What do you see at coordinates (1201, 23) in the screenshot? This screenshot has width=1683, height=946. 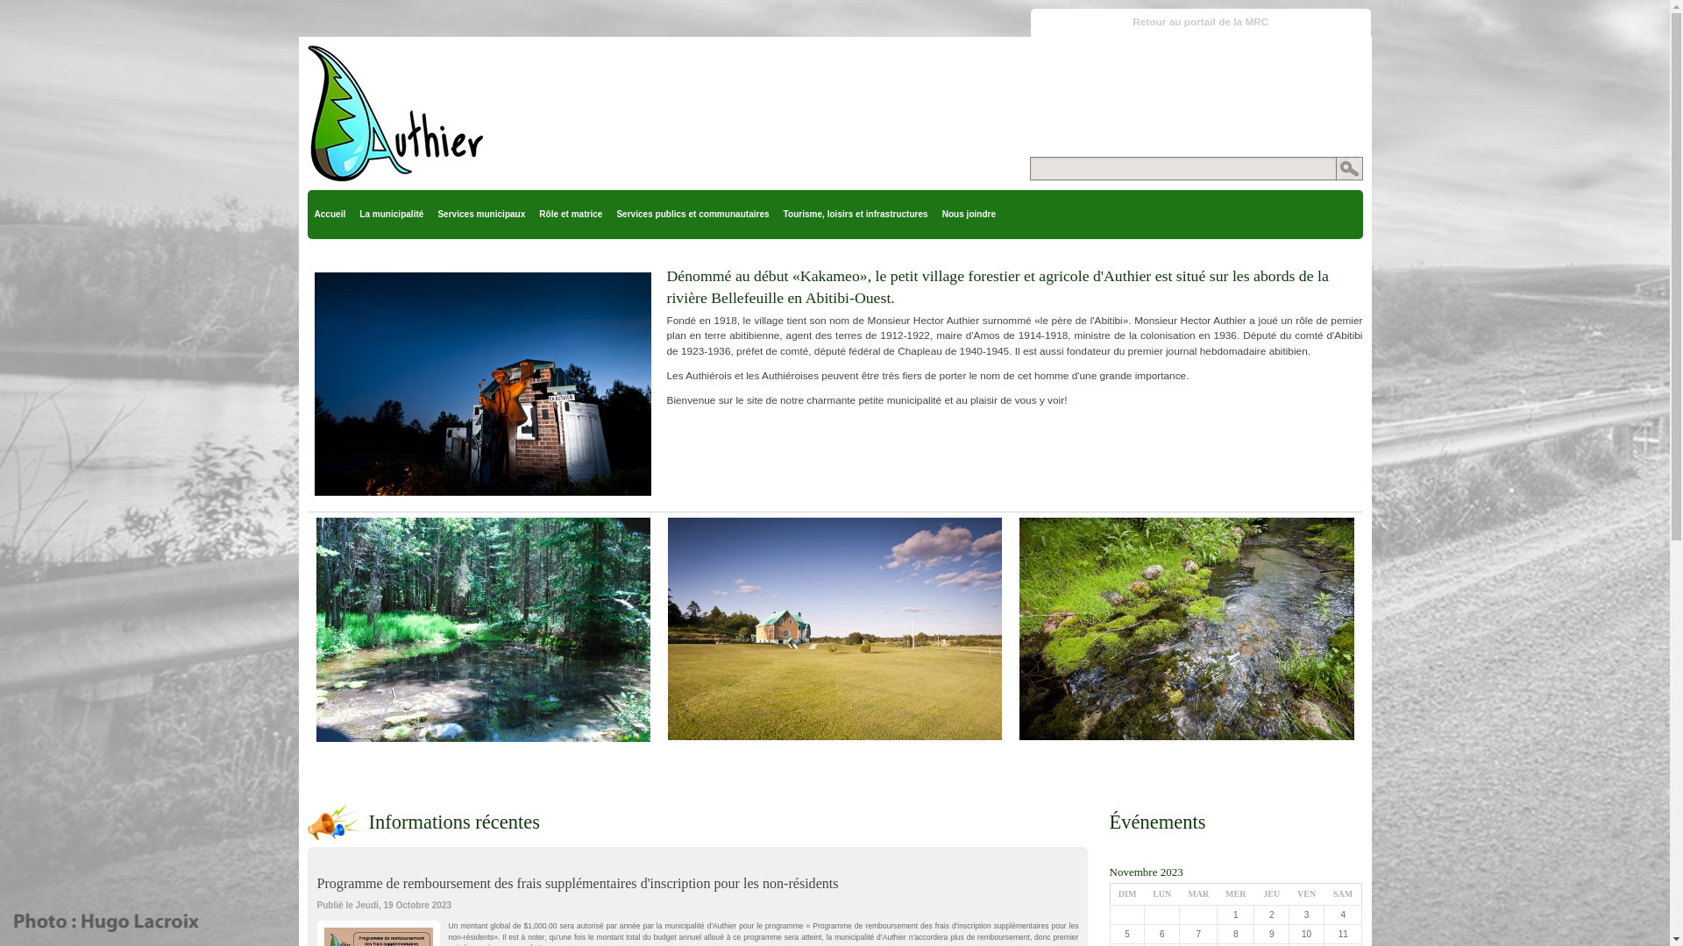 I see `Retour au portail de la MRC` at bounding box center [1201, 23].